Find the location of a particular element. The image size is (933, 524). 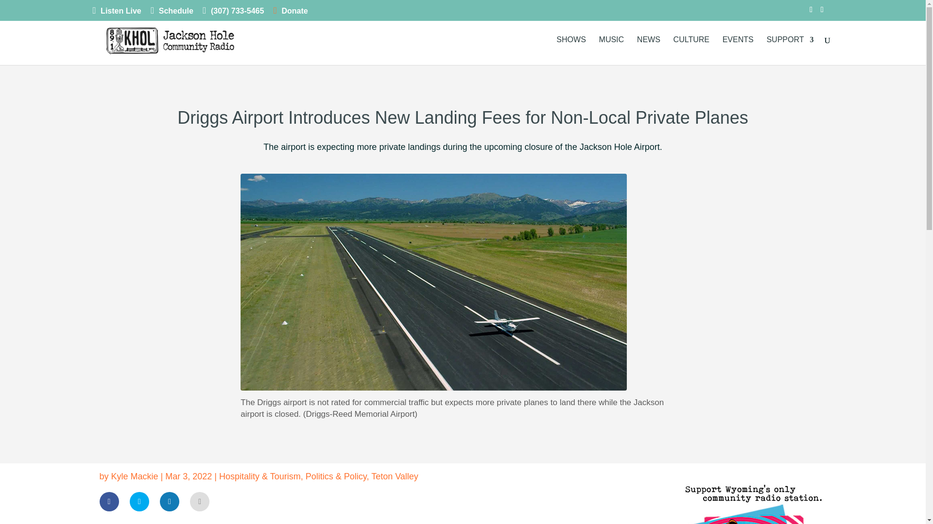

Donate is located at coordinates (291, 13).